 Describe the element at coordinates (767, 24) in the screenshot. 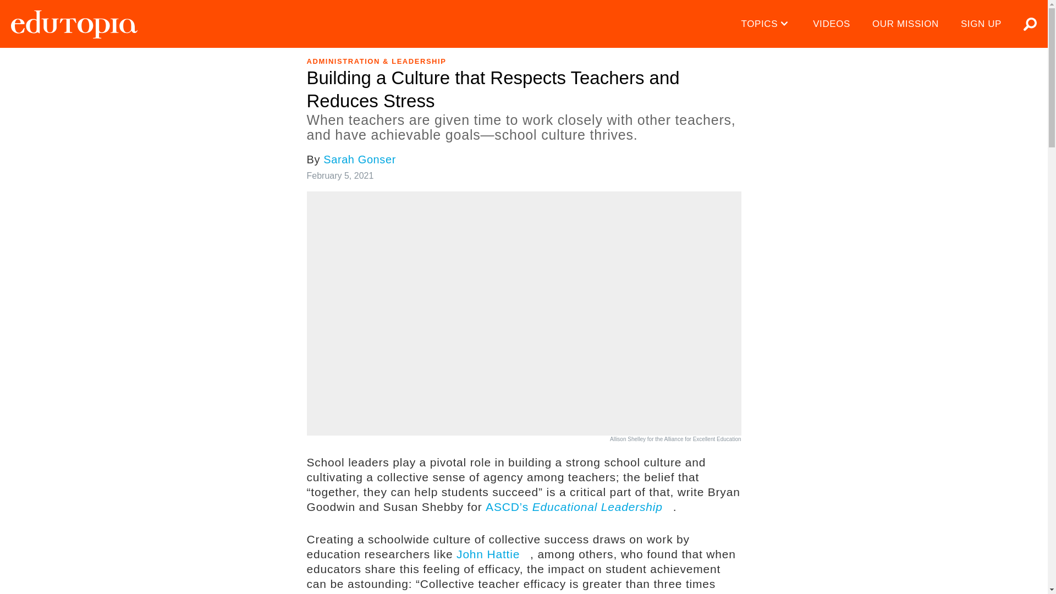

I see `TOPICS` at that location.